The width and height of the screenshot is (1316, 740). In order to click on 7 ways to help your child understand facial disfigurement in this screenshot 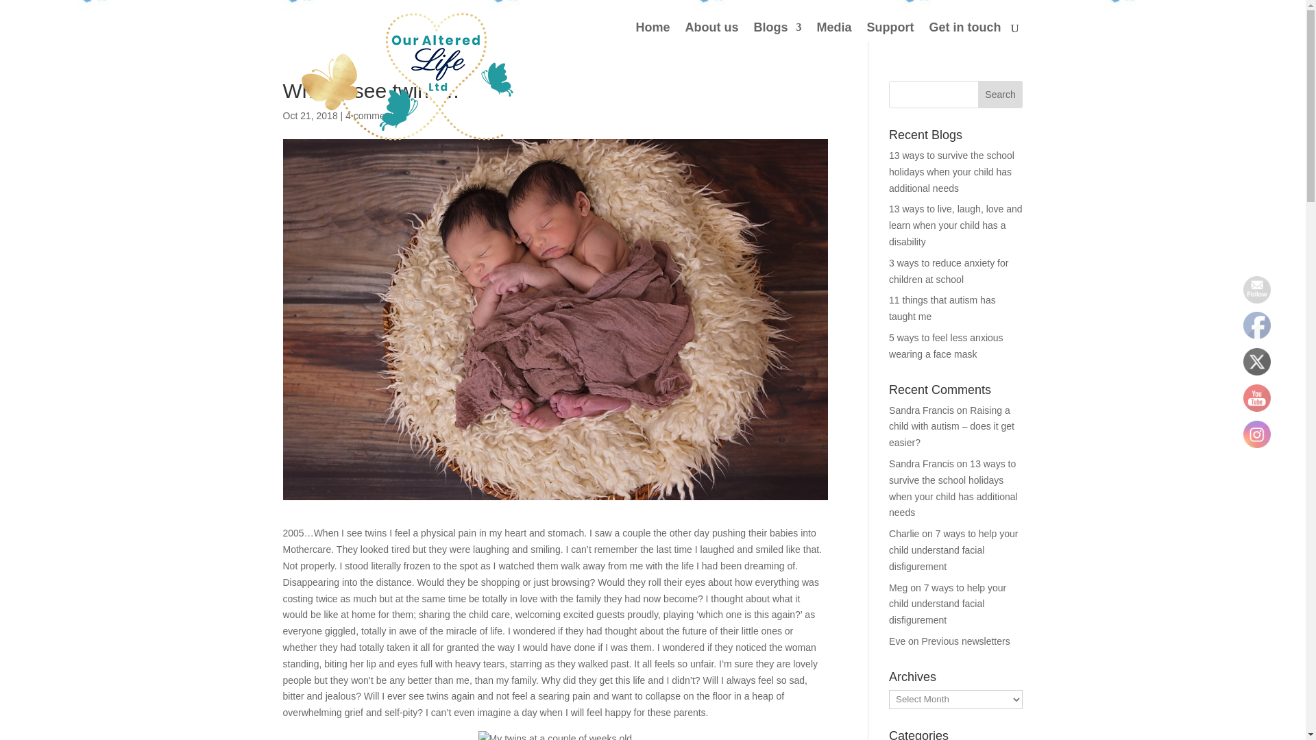, I will do `click(953, 550)`.